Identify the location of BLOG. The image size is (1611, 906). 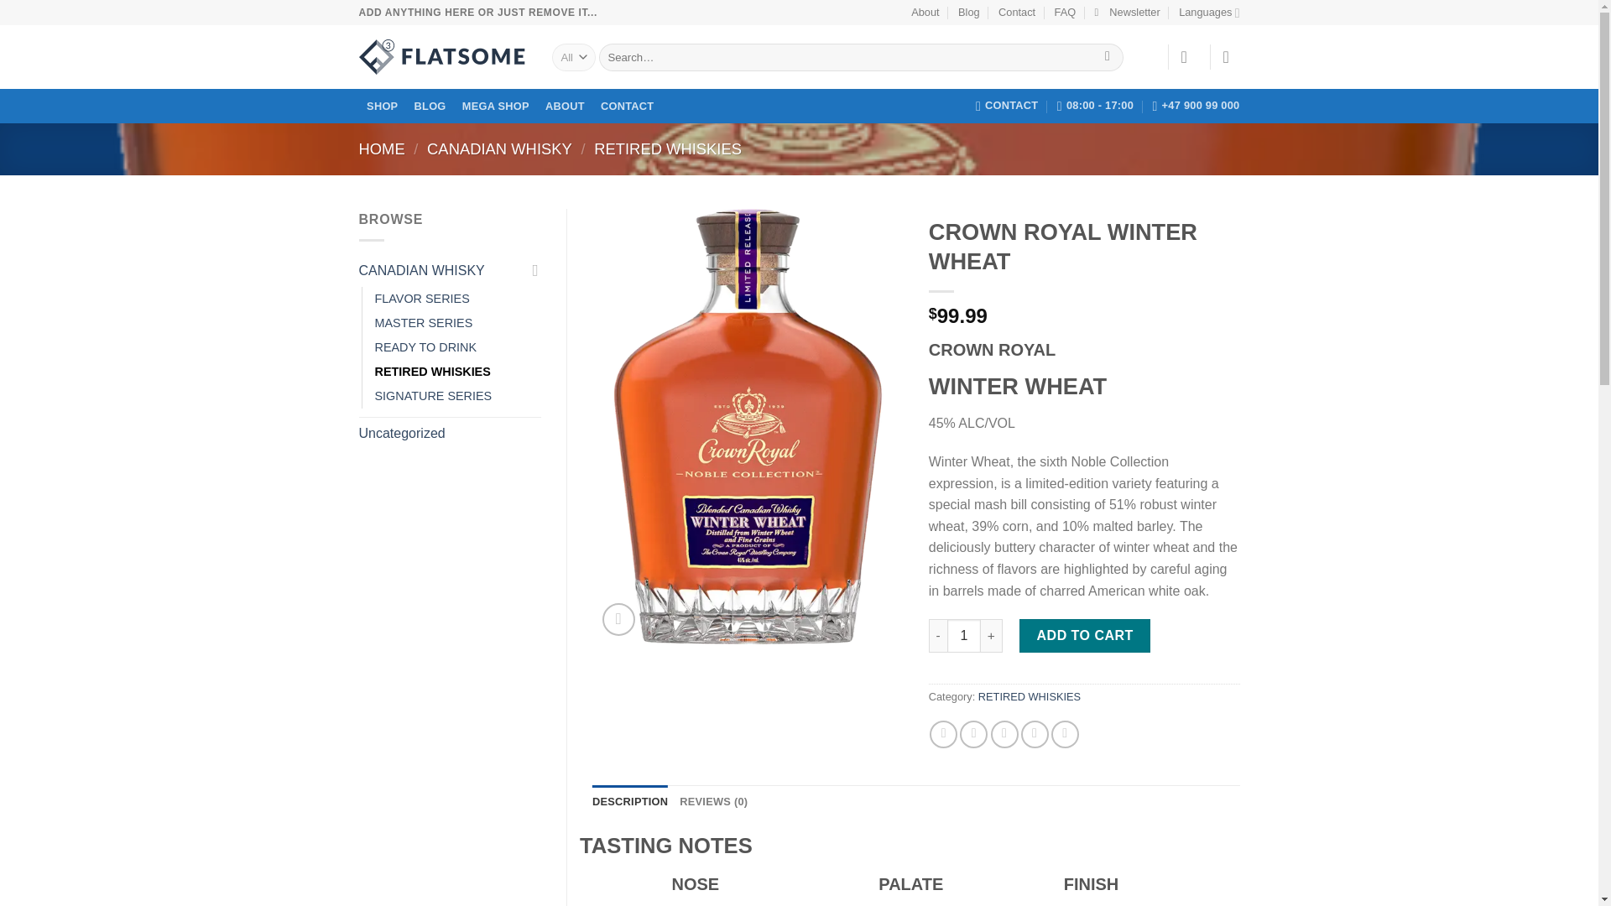
(430, 106).